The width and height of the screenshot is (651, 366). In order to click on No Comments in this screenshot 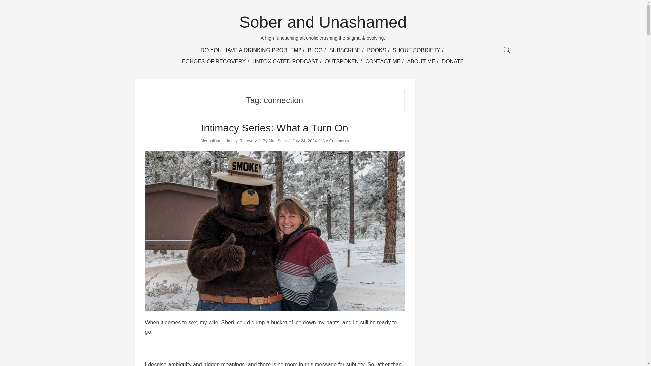, I will do `click(336, 141)`.